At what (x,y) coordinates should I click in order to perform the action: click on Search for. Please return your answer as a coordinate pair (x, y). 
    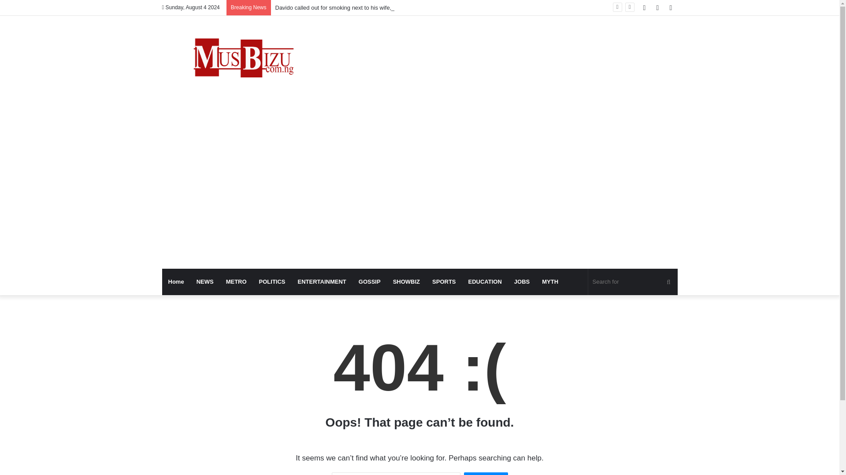
    Looking at the image, I should click on (633, 281).